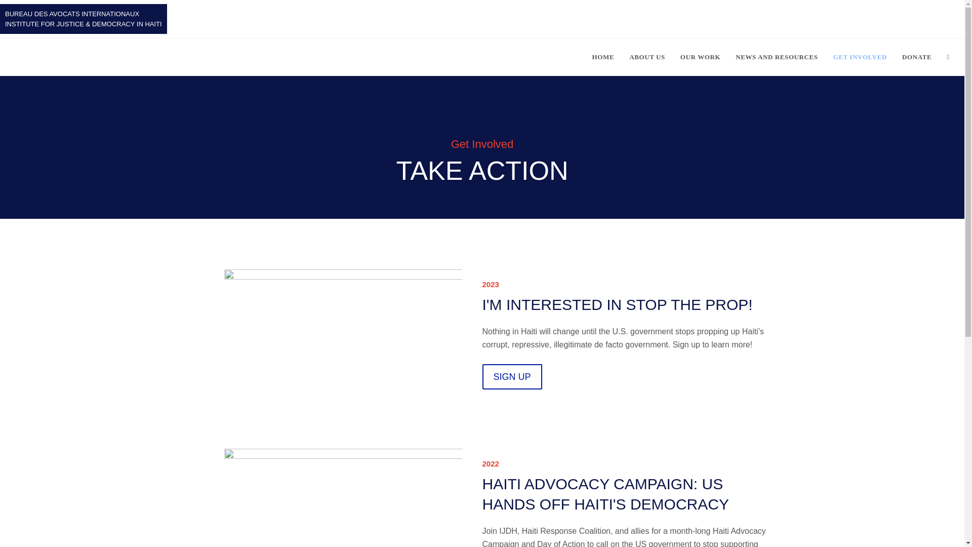  What do you see at coordinates (916, 57) in the screenshot?
I see `DONATE` at bounding box center [916, 57].